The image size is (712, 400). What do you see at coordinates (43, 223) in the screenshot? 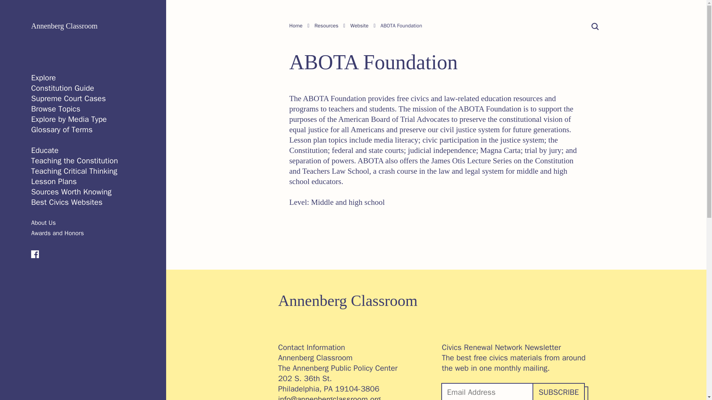
I see `About Us` at bounding box center [43, 223].